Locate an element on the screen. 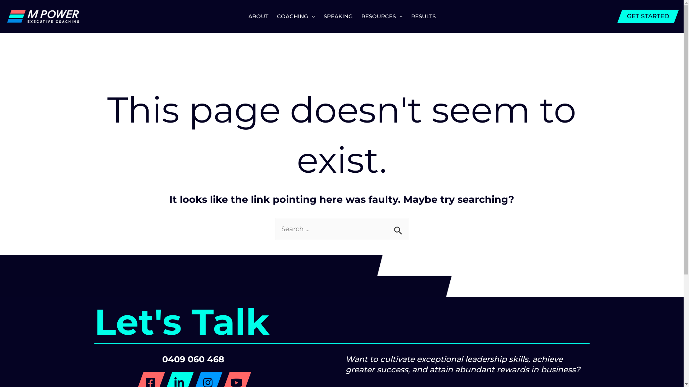 The width and height of the screenshot is (689, 387). RESOURCES is located at coordinates (382, 16).